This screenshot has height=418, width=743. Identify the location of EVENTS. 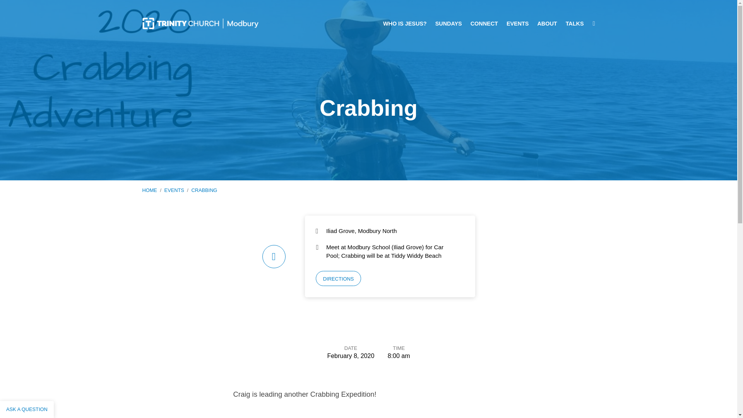
(174, 190).